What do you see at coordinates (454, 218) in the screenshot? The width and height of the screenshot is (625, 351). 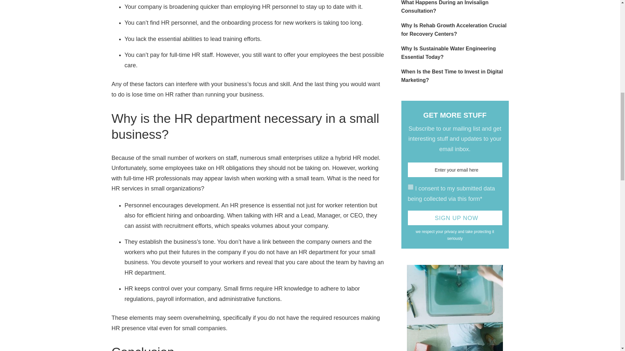 I see `Sign Up Now` at bounding box center [454, 218].